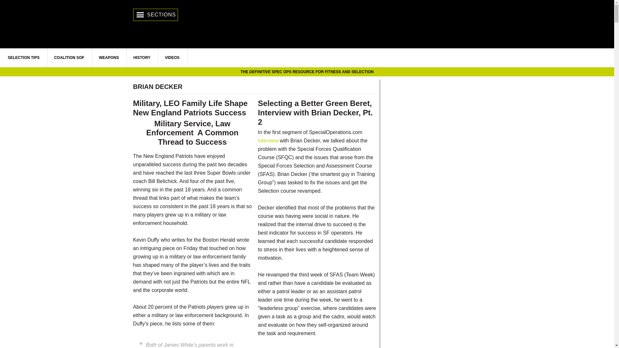 This screenshot has height=348, width=619. Describe the element at coordinates (172, 58) in the screenshot. I see `VIDEOS` at that location.